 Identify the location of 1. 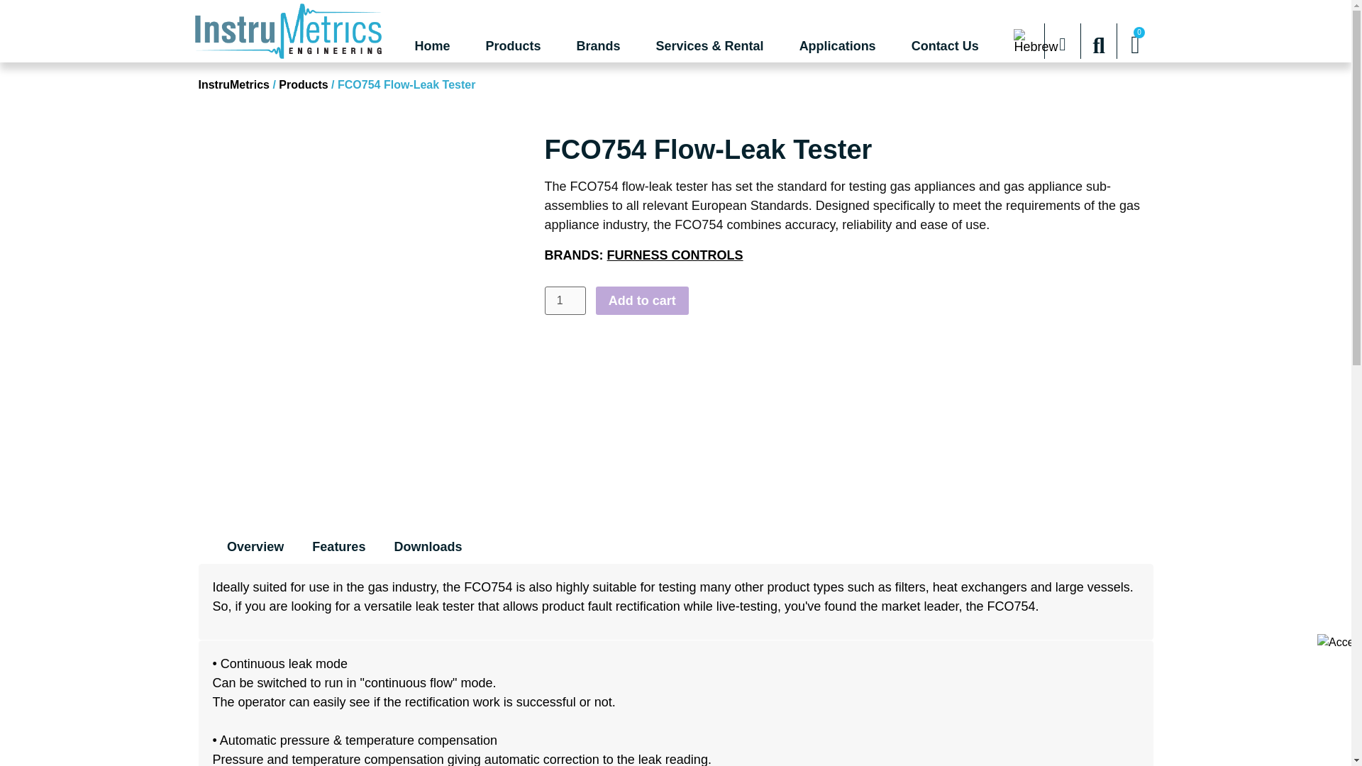
(565, 300).